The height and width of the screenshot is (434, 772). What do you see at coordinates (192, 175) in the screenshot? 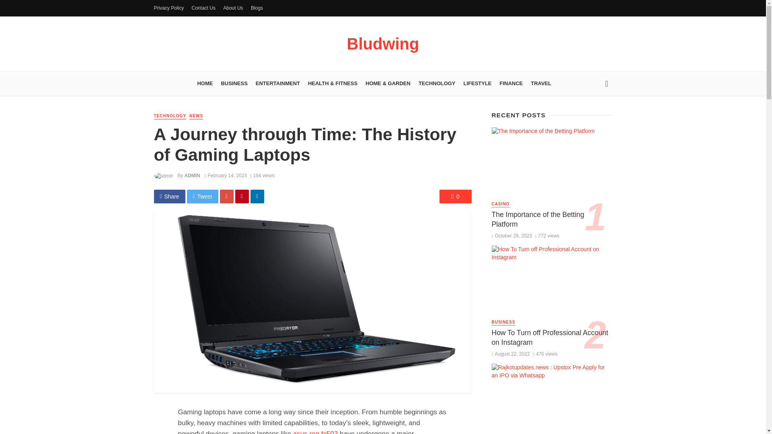
I see `Posts by admin` at bounding box center [192, 175].